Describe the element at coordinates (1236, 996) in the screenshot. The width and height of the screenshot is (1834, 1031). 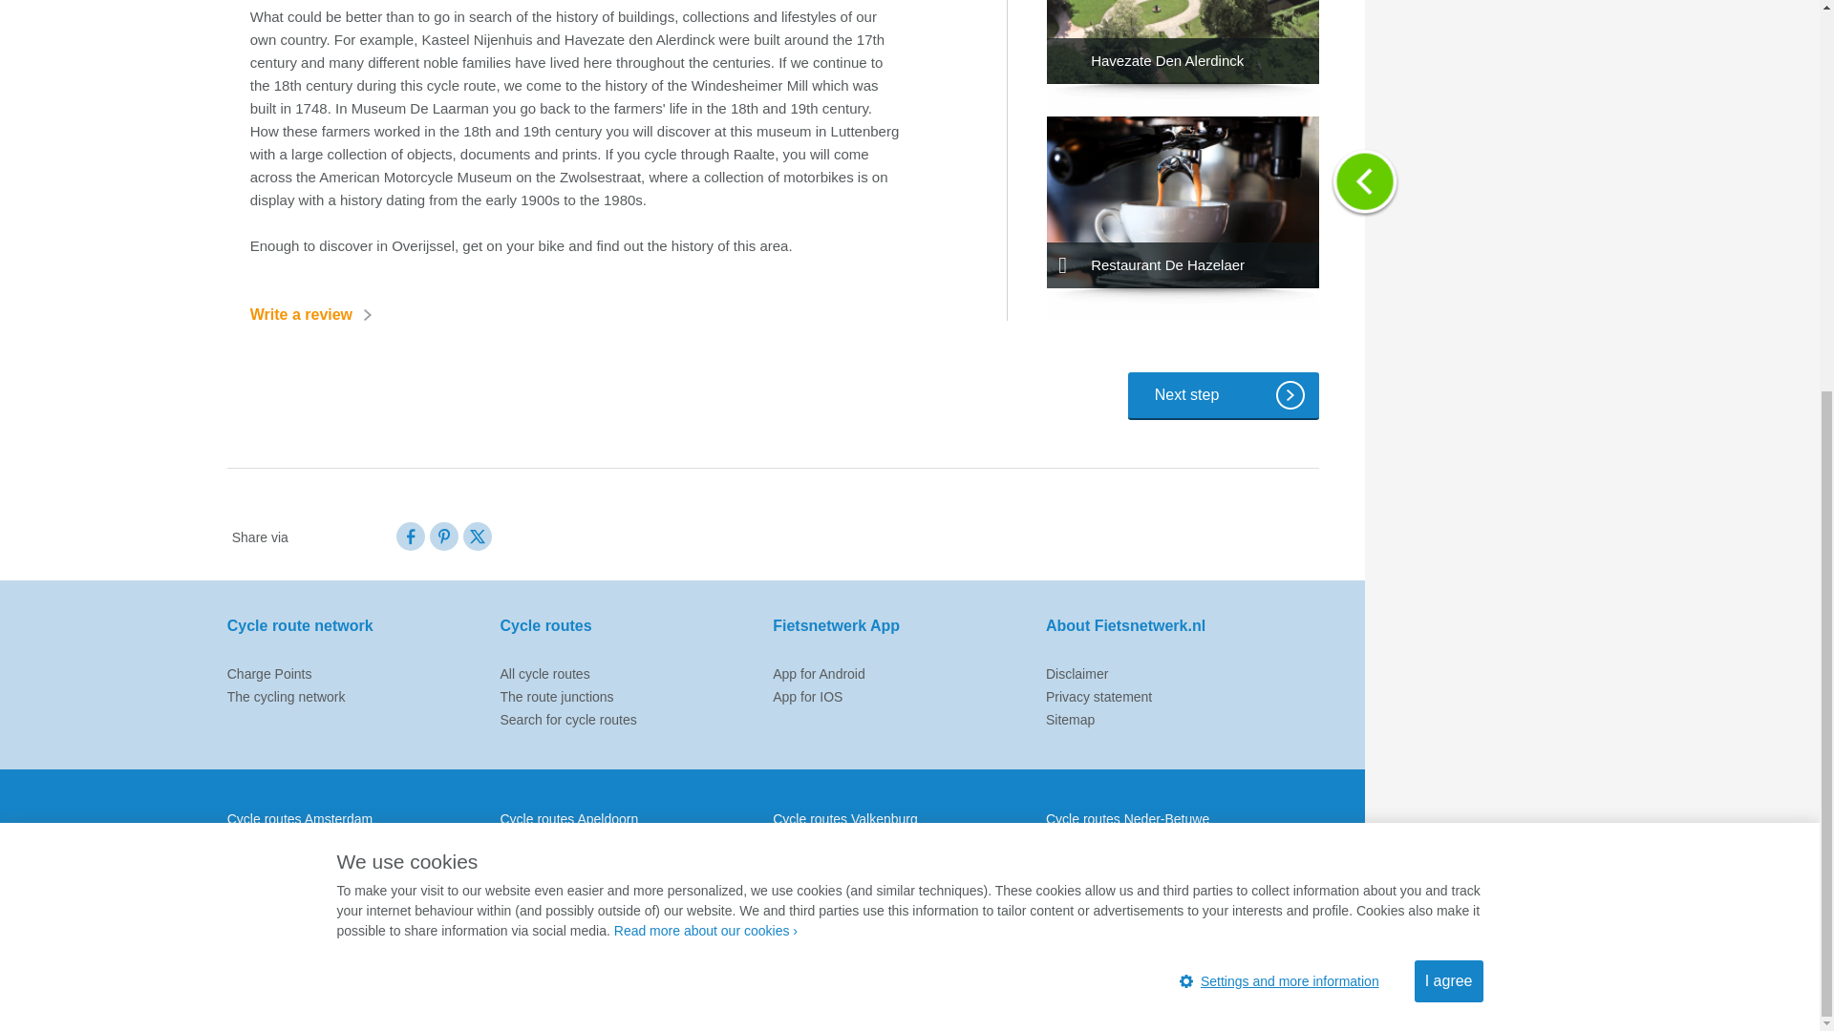
I see `YouTube` at that location.